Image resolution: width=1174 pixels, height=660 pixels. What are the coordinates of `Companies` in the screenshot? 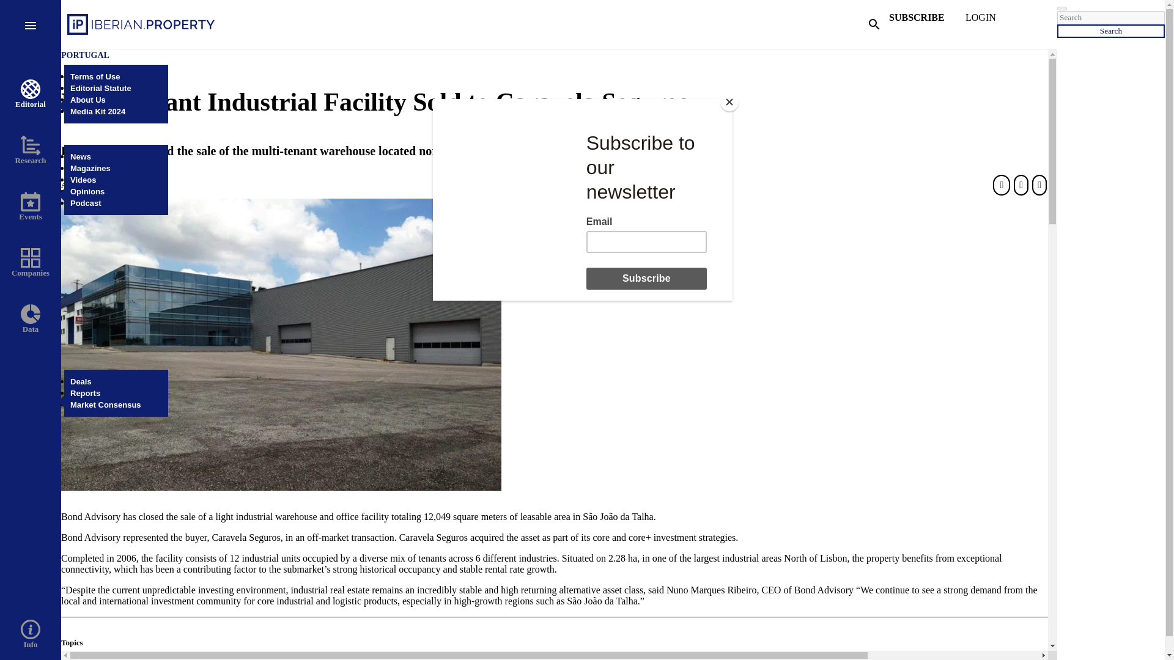 It's located at (31, 263).